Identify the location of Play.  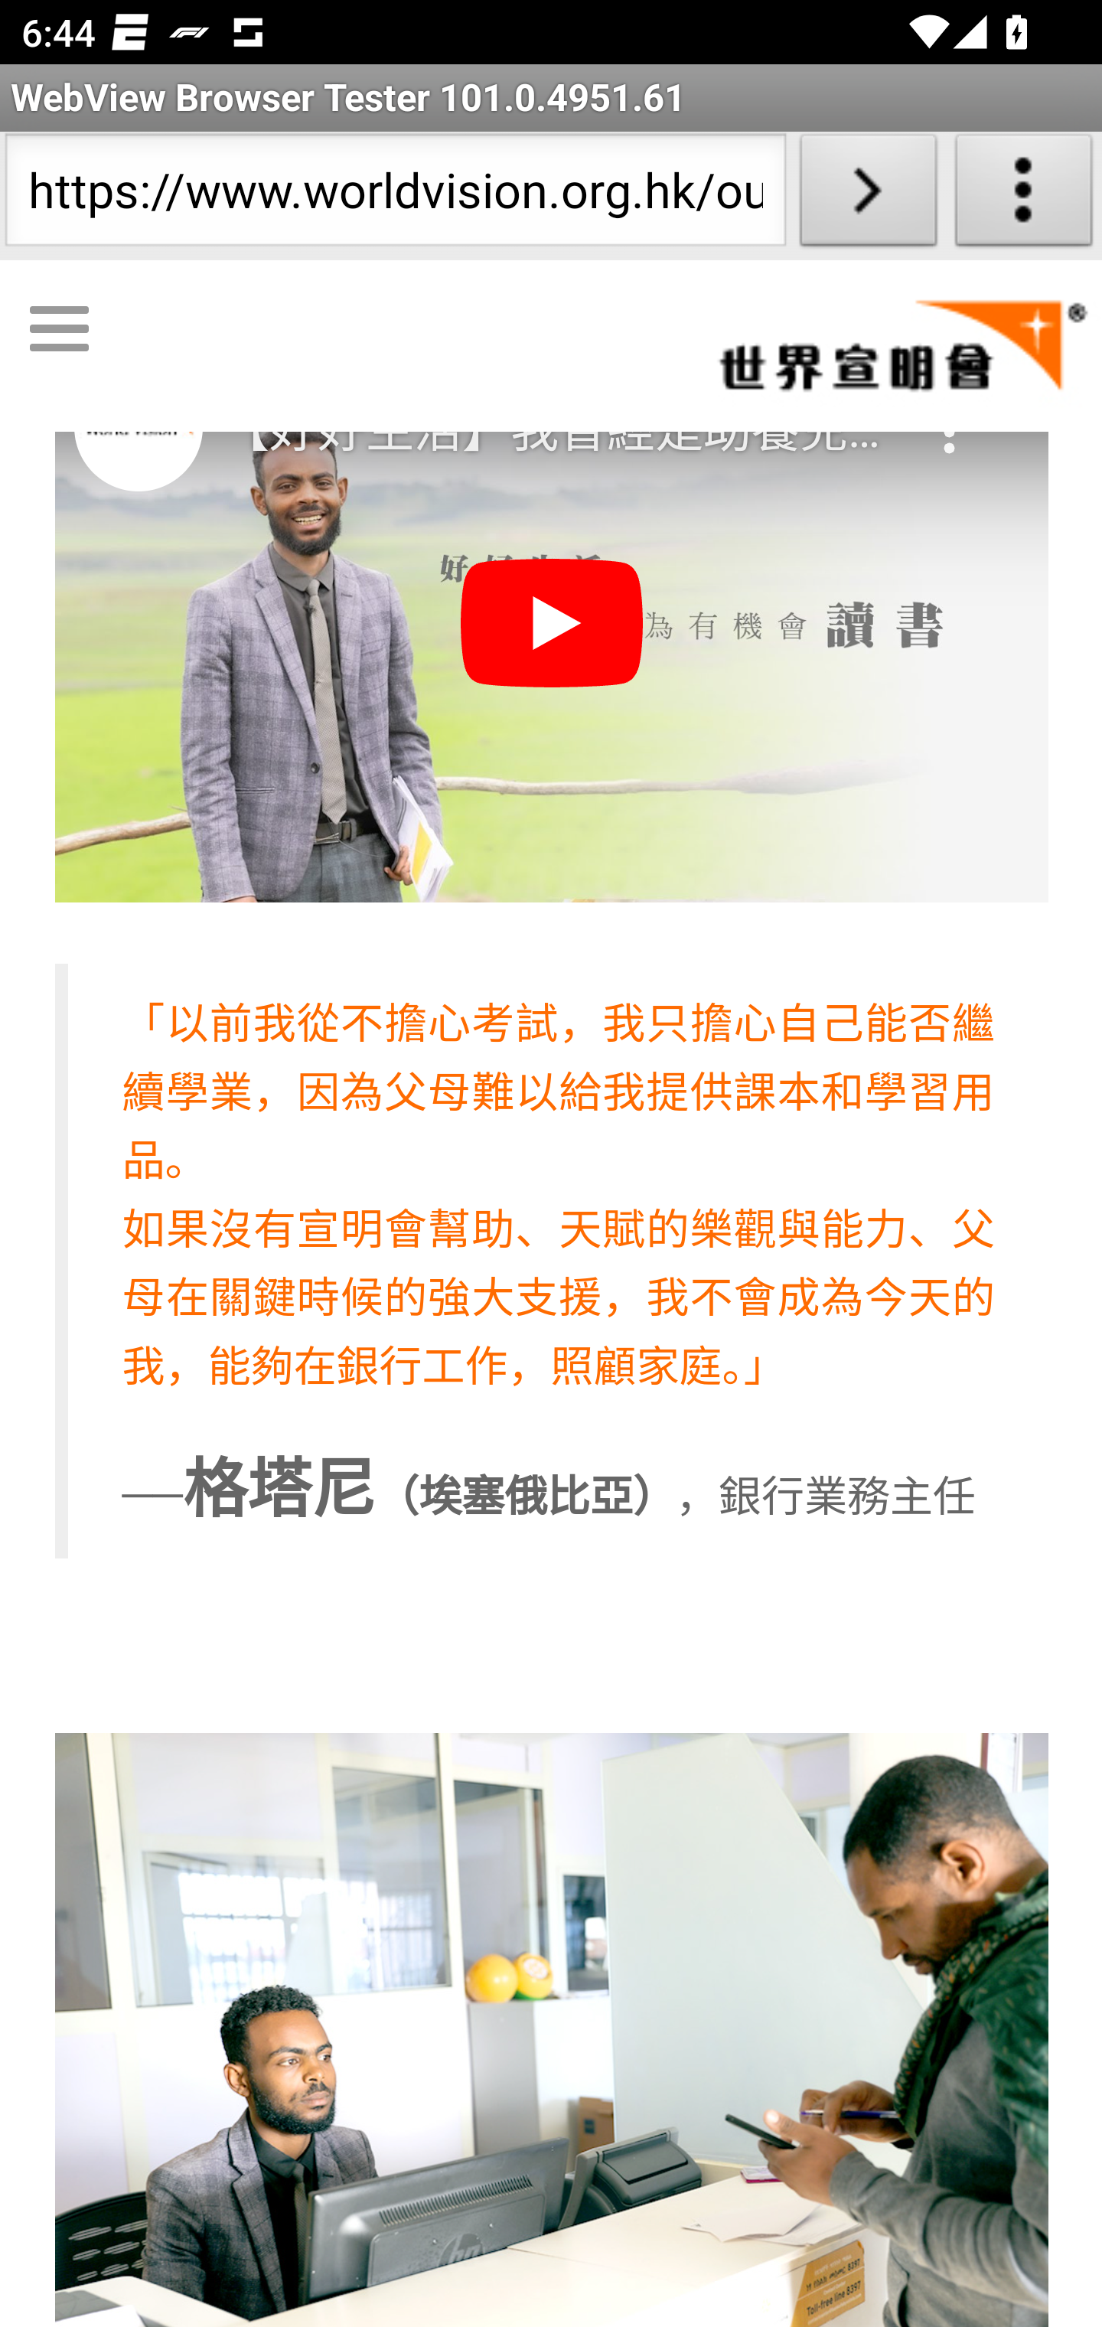
(553, 625).